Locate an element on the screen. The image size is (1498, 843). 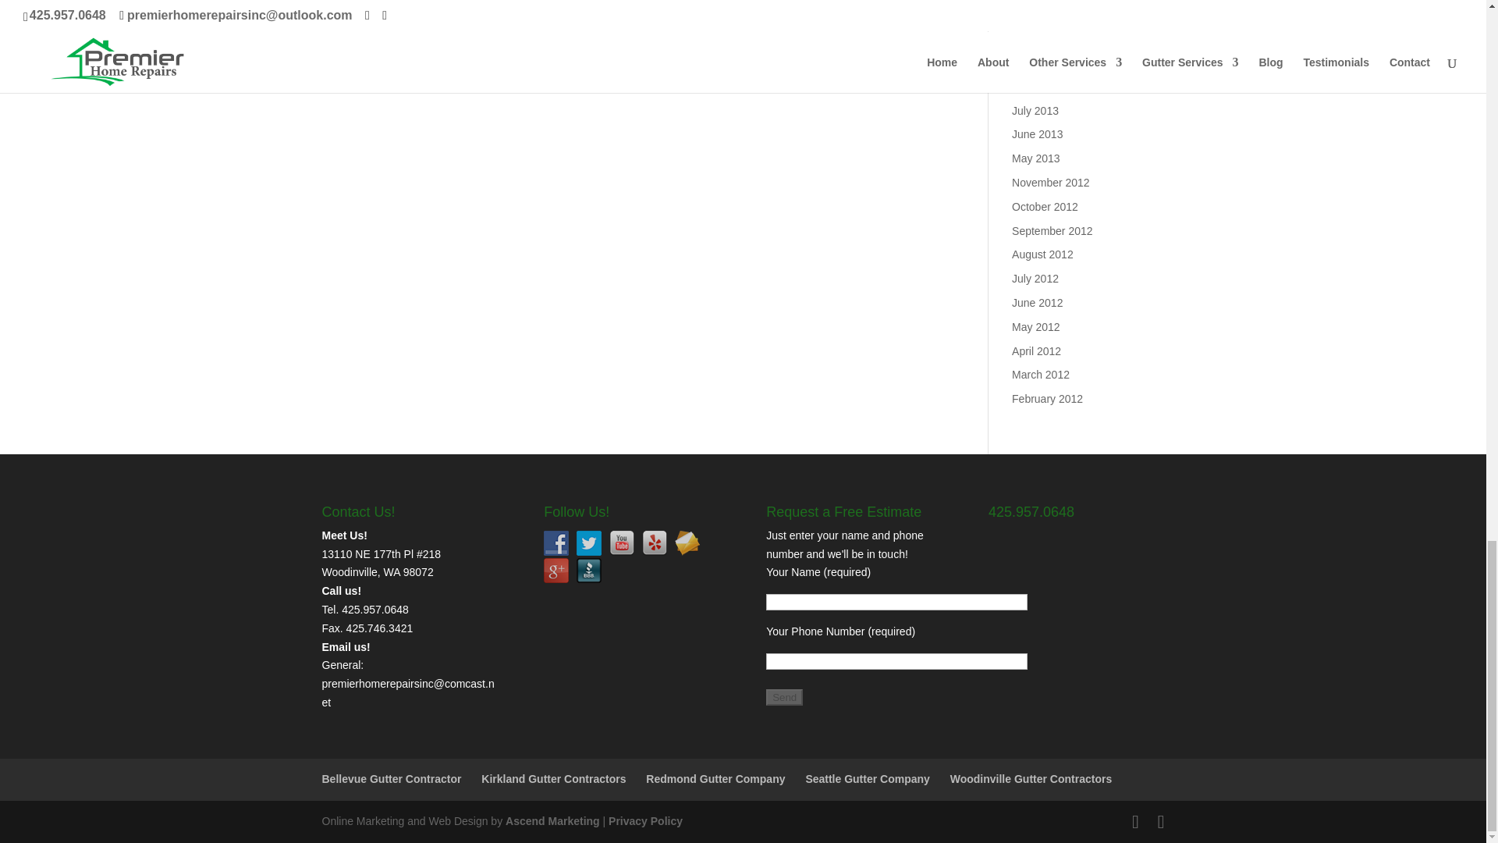
Follow Us on Facebook is located at coordinates (556, 543).